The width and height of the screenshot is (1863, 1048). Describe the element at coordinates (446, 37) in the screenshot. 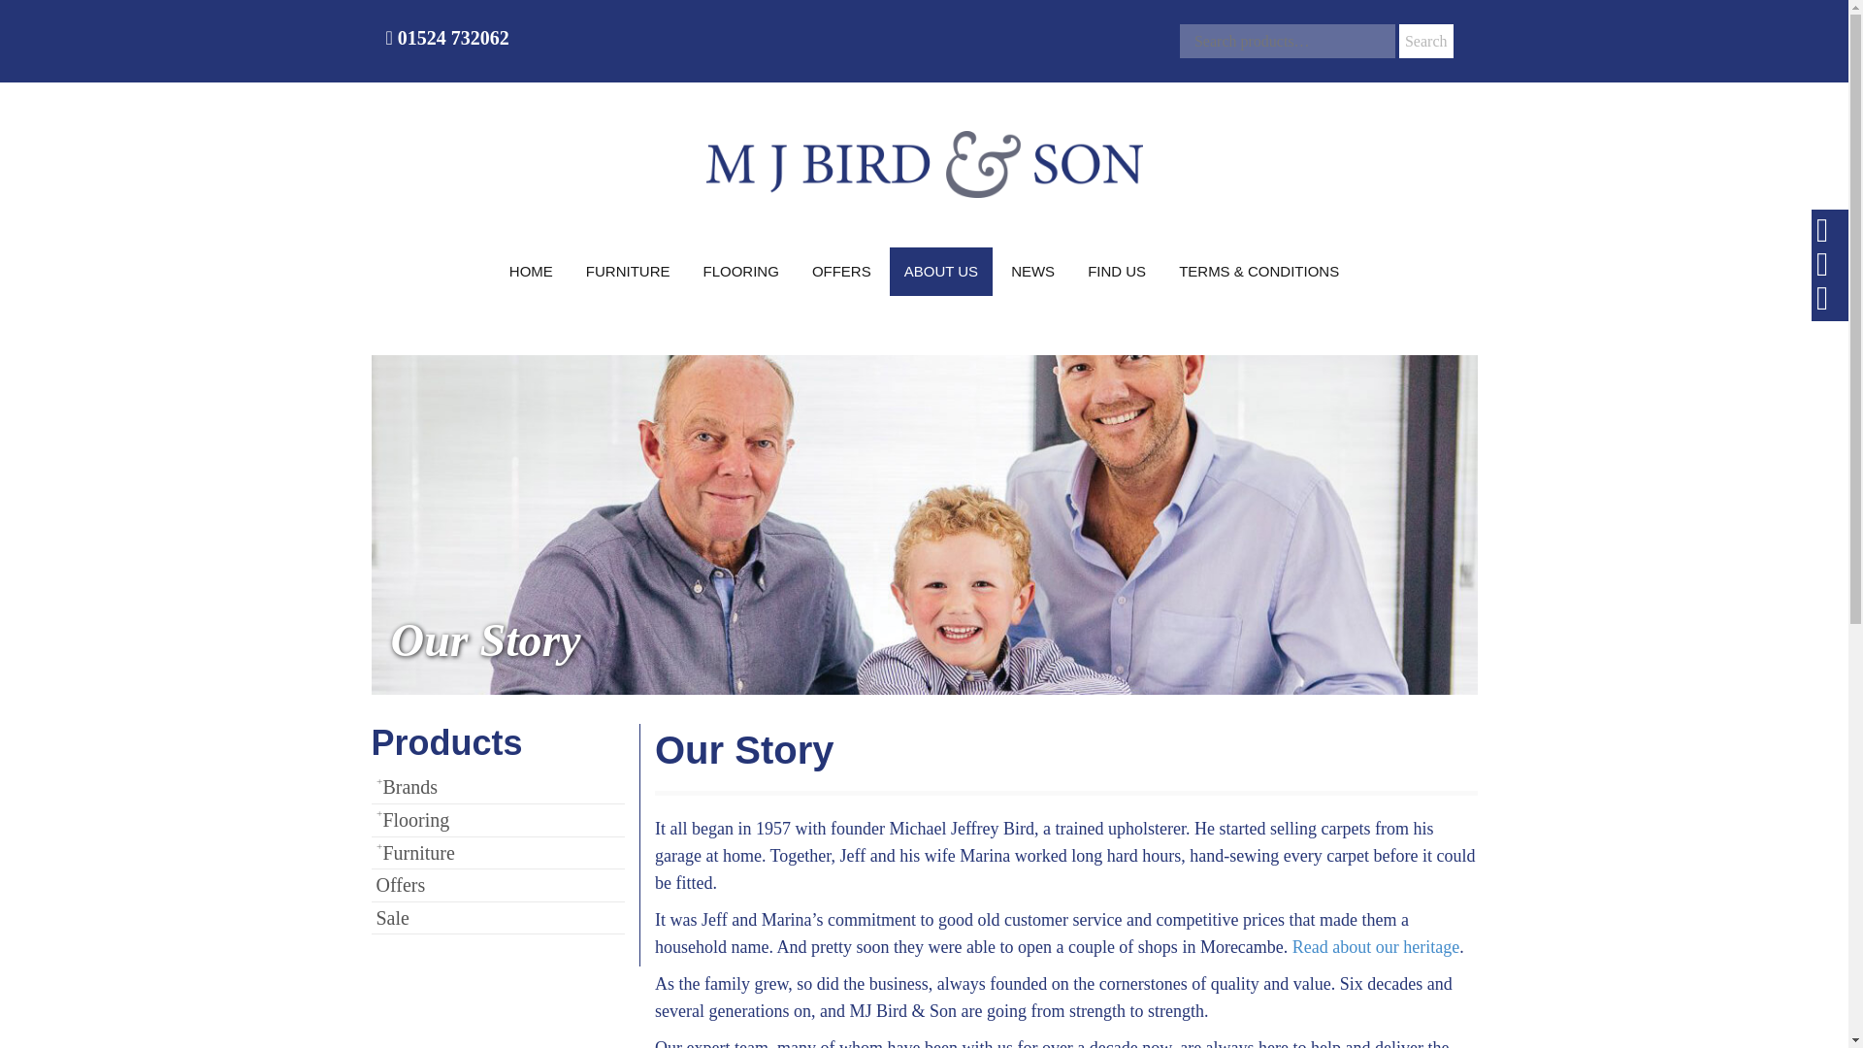

I see `01524 732062` at that location.